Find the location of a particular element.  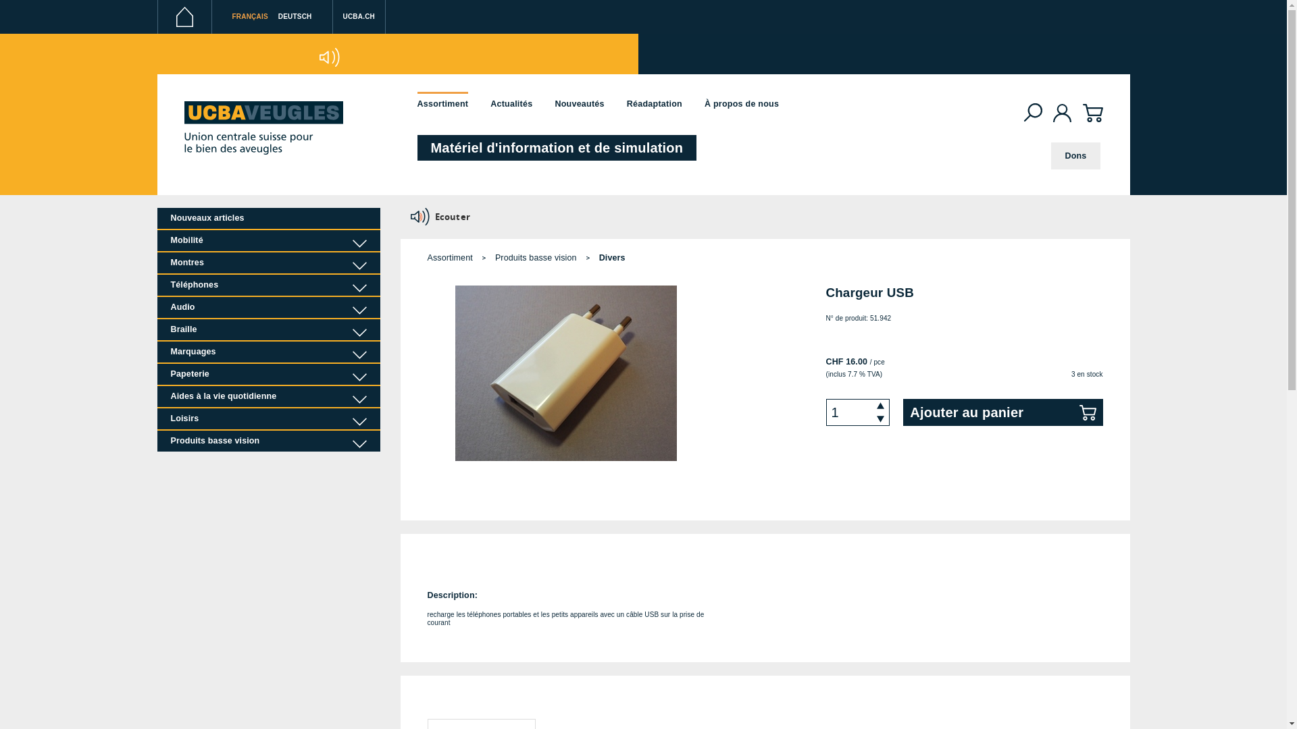

Produits basse vision is located at coordinates (537, 258).